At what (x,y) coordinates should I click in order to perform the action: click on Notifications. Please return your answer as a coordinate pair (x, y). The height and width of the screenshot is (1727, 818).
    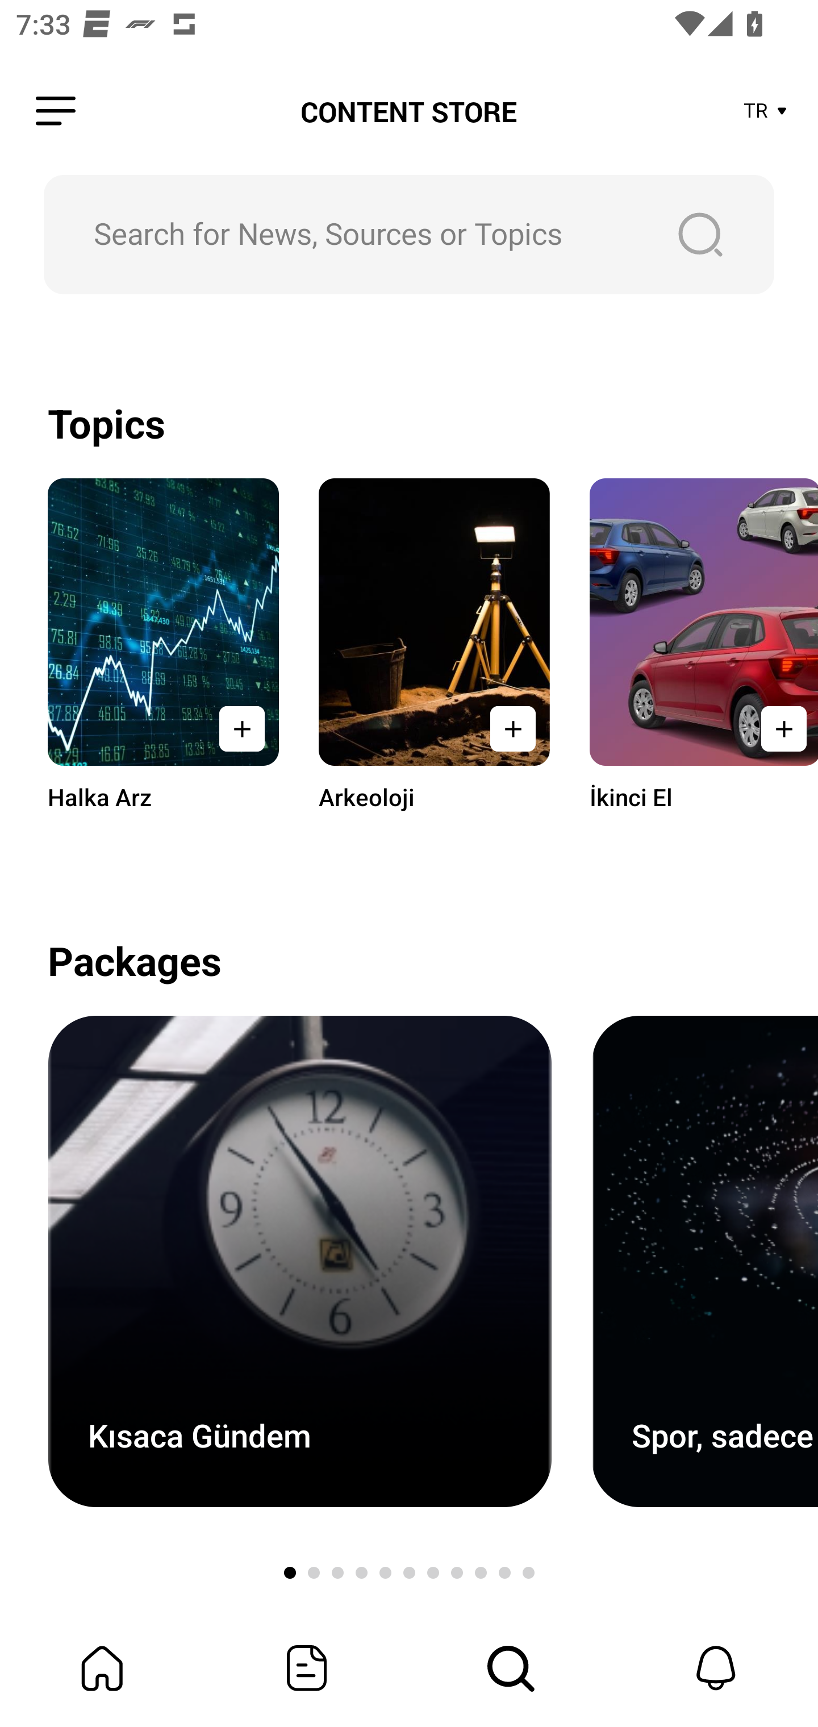
    Looking at the image, I should click on (716, 1668).